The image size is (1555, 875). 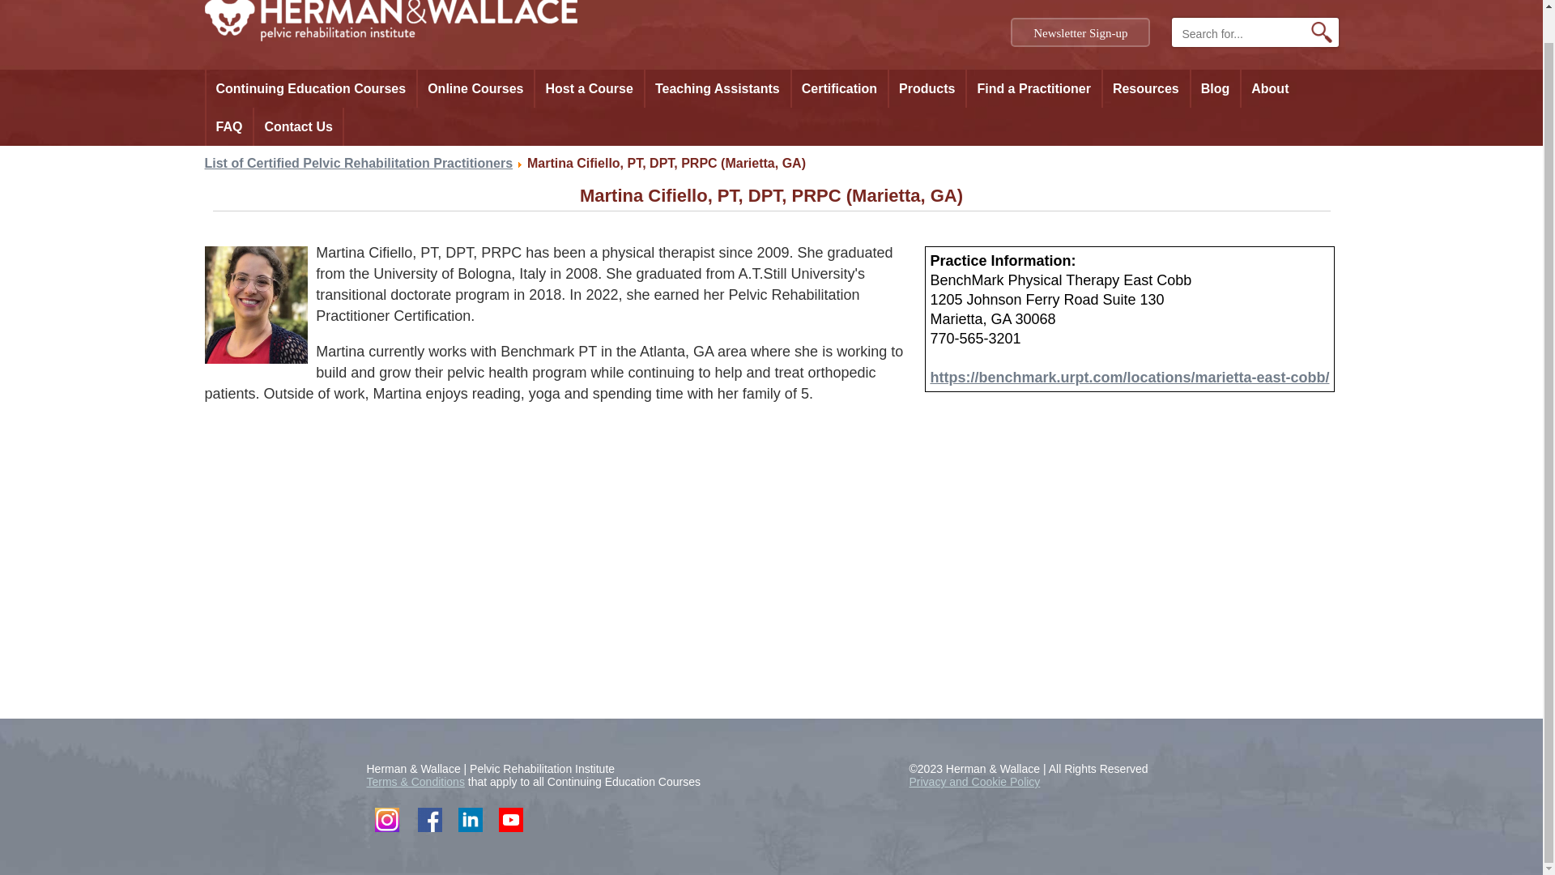 What do you see at coordinates (358, 163) in the screenshot?
I see `List of Certified Pelvic Rehabilitation Practitioners` at bounding box center [358, 163].